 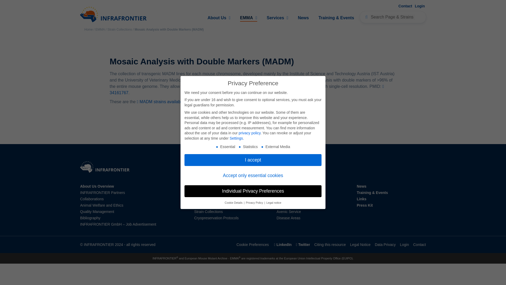 I want to click on Services, so click(x=277, y=18).